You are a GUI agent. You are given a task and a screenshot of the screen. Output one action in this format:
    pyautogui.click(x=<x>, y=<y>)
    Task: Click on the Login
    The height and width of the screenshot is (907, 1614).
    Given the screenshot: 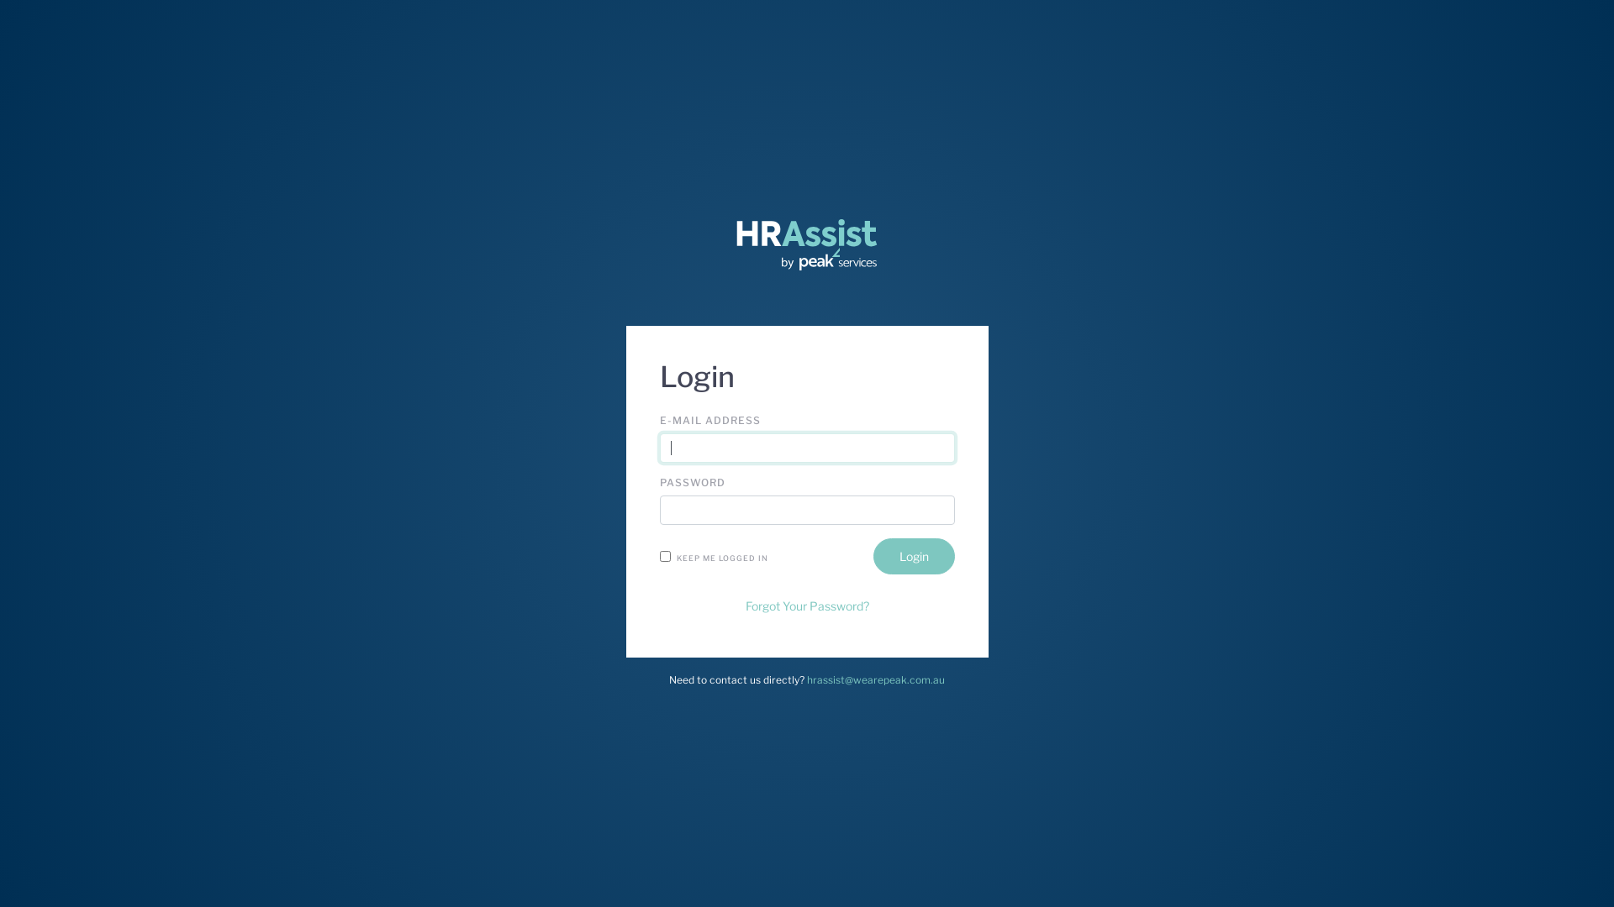 What is the action you would take?
    pyautogui.click(x=913, y=556)
    